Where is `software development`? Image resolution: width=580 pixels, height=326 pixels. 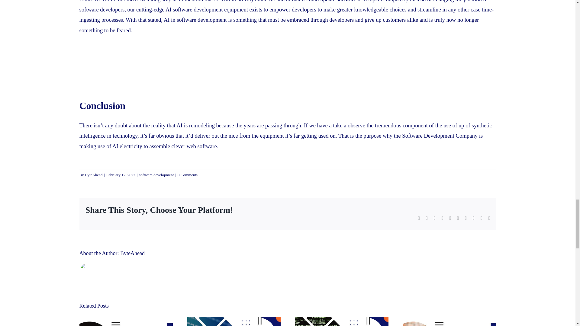 software development is located at coordinates (156, 175).